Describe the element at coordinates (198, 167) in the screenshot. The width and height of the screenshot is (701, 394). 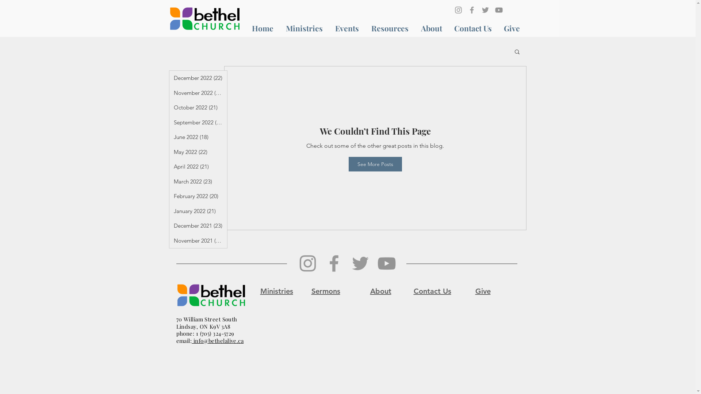
I see `April 2022 (21)` at that location.